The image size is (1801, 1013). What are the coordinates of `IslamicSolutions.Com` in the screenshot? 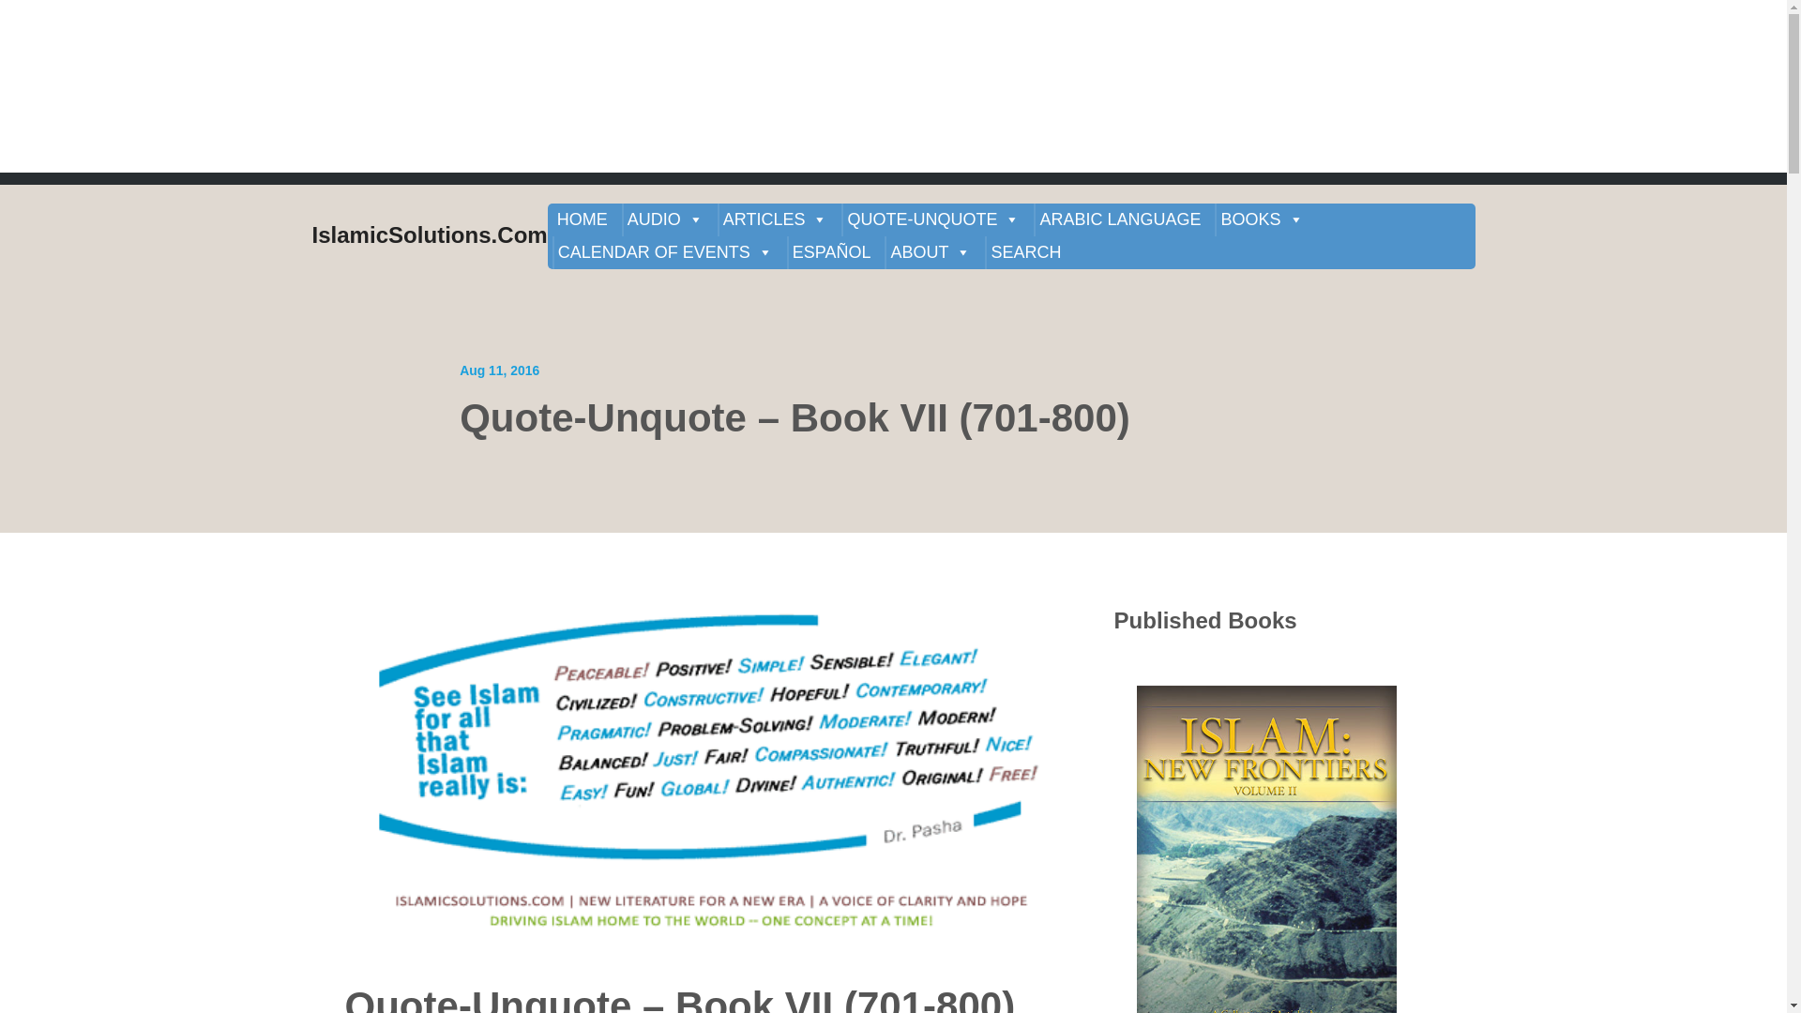 It's located at (430, 236).